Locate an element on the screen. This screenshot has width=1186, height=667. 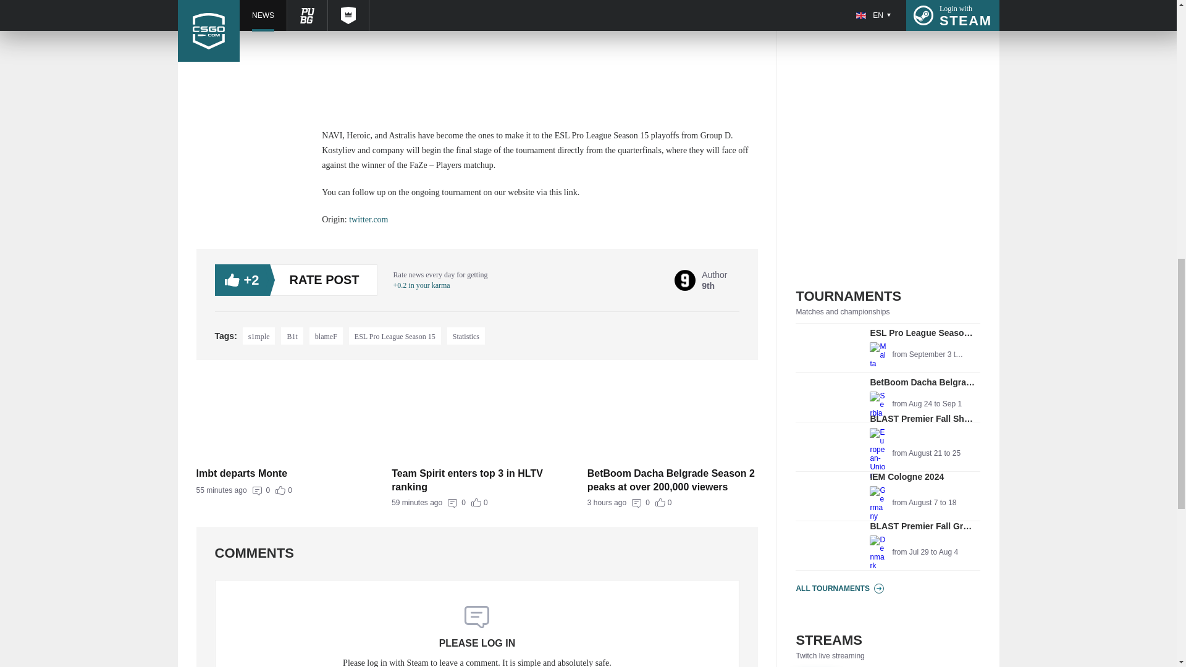
Team Spirit enters top 3 in HLTV ranking is located at coordinates (888, 397).